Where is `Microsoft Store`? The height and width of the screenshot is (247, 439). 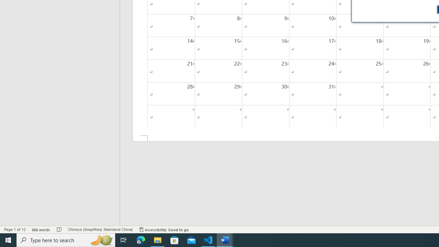 Microsoft Store is located at coordinates (175, 240).